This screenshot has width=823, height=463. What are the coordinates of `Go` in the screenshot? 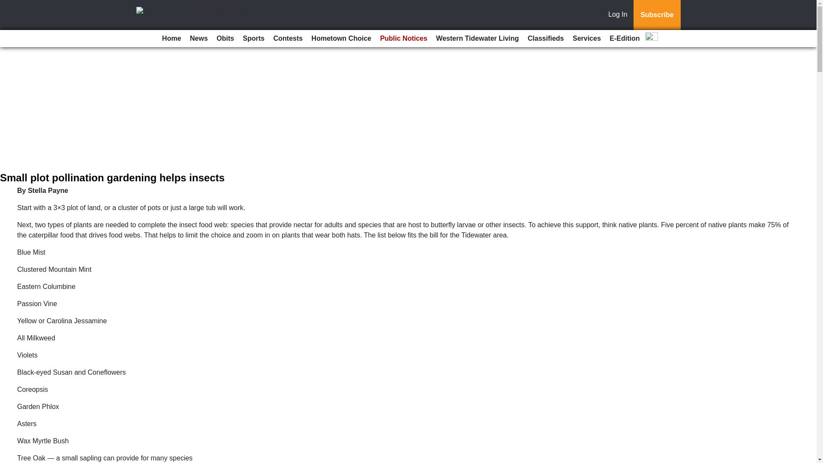 It's located at (8, 5).